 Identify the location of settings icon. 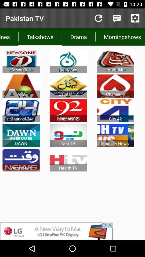
(135, 18).